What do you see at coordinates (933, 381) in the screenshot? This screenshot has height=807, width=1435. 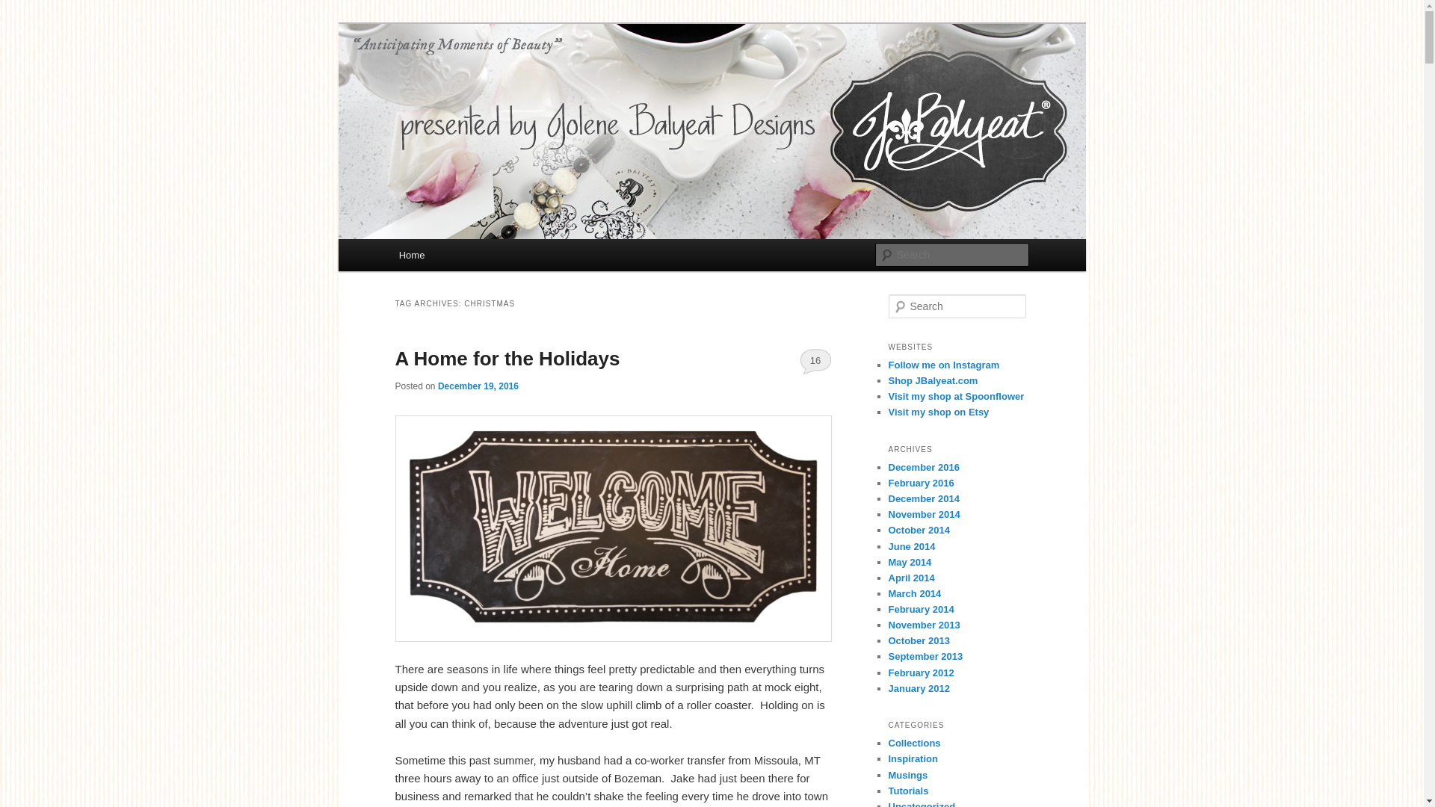 I see `Visit JBalyeat.com` at bounding box center [933, 381].